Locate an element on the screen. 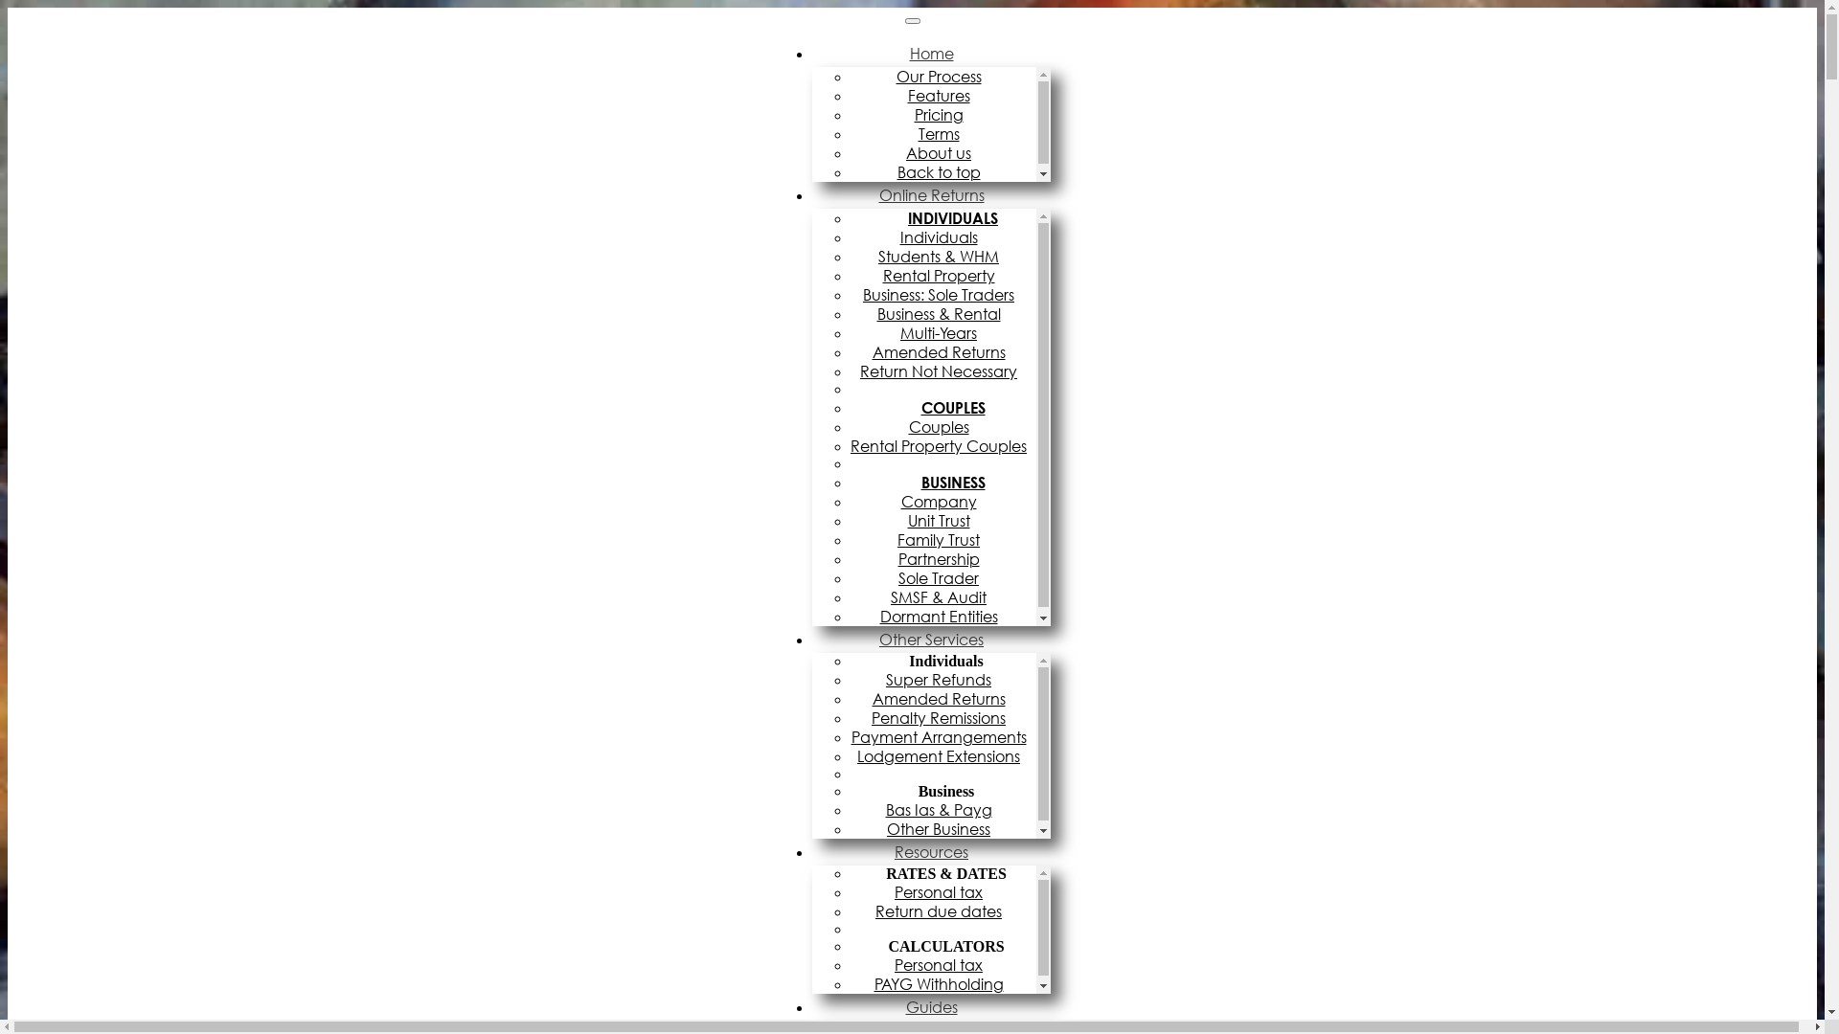 The height and width of the screenshot is (1034, 1839). Personal tax is located at coordinates (943, 892).